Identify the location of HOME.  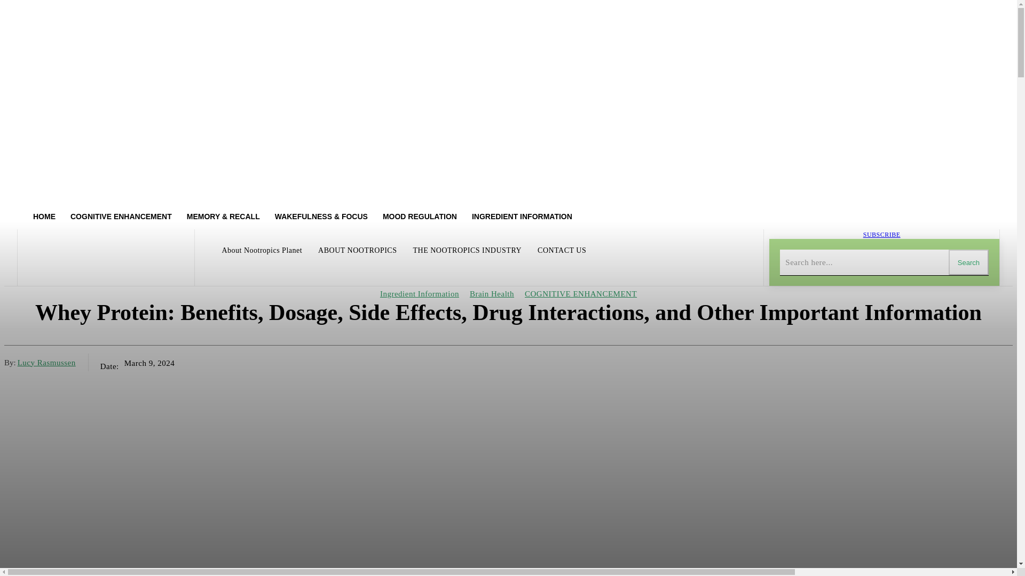
(44, 217).